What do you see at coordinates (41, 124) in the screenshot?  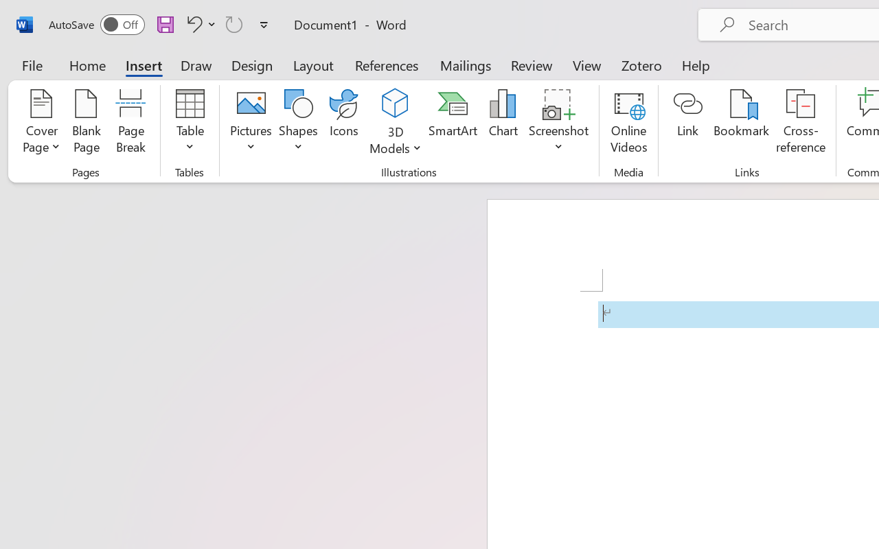 I see `Cover Page` at bounding box center [41, 124].